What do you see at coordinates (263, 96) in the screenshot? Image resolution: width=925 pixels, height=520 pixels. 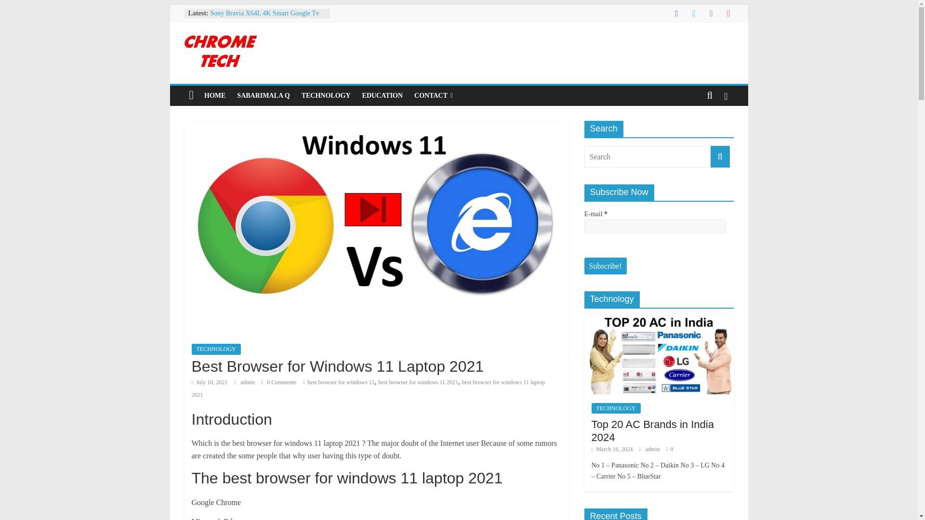 I see `SABARIMALA Q` at bounding box center [263, 96].